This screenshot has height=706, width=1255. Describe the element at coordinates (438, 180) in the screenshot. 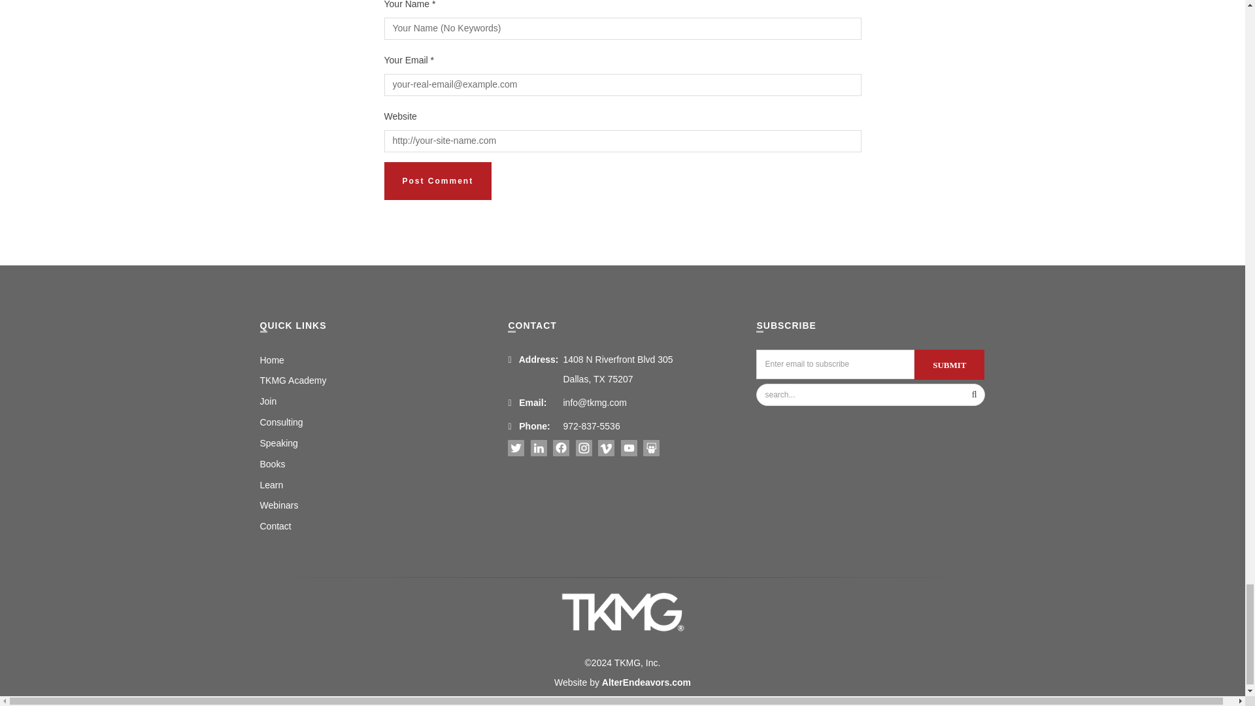

I see `Post Comment` at that location.